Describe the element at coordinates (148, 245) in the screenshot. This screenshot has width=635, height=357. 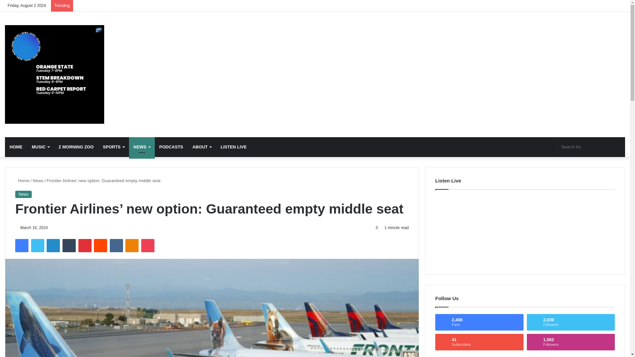
I see `Pocket` at that location.